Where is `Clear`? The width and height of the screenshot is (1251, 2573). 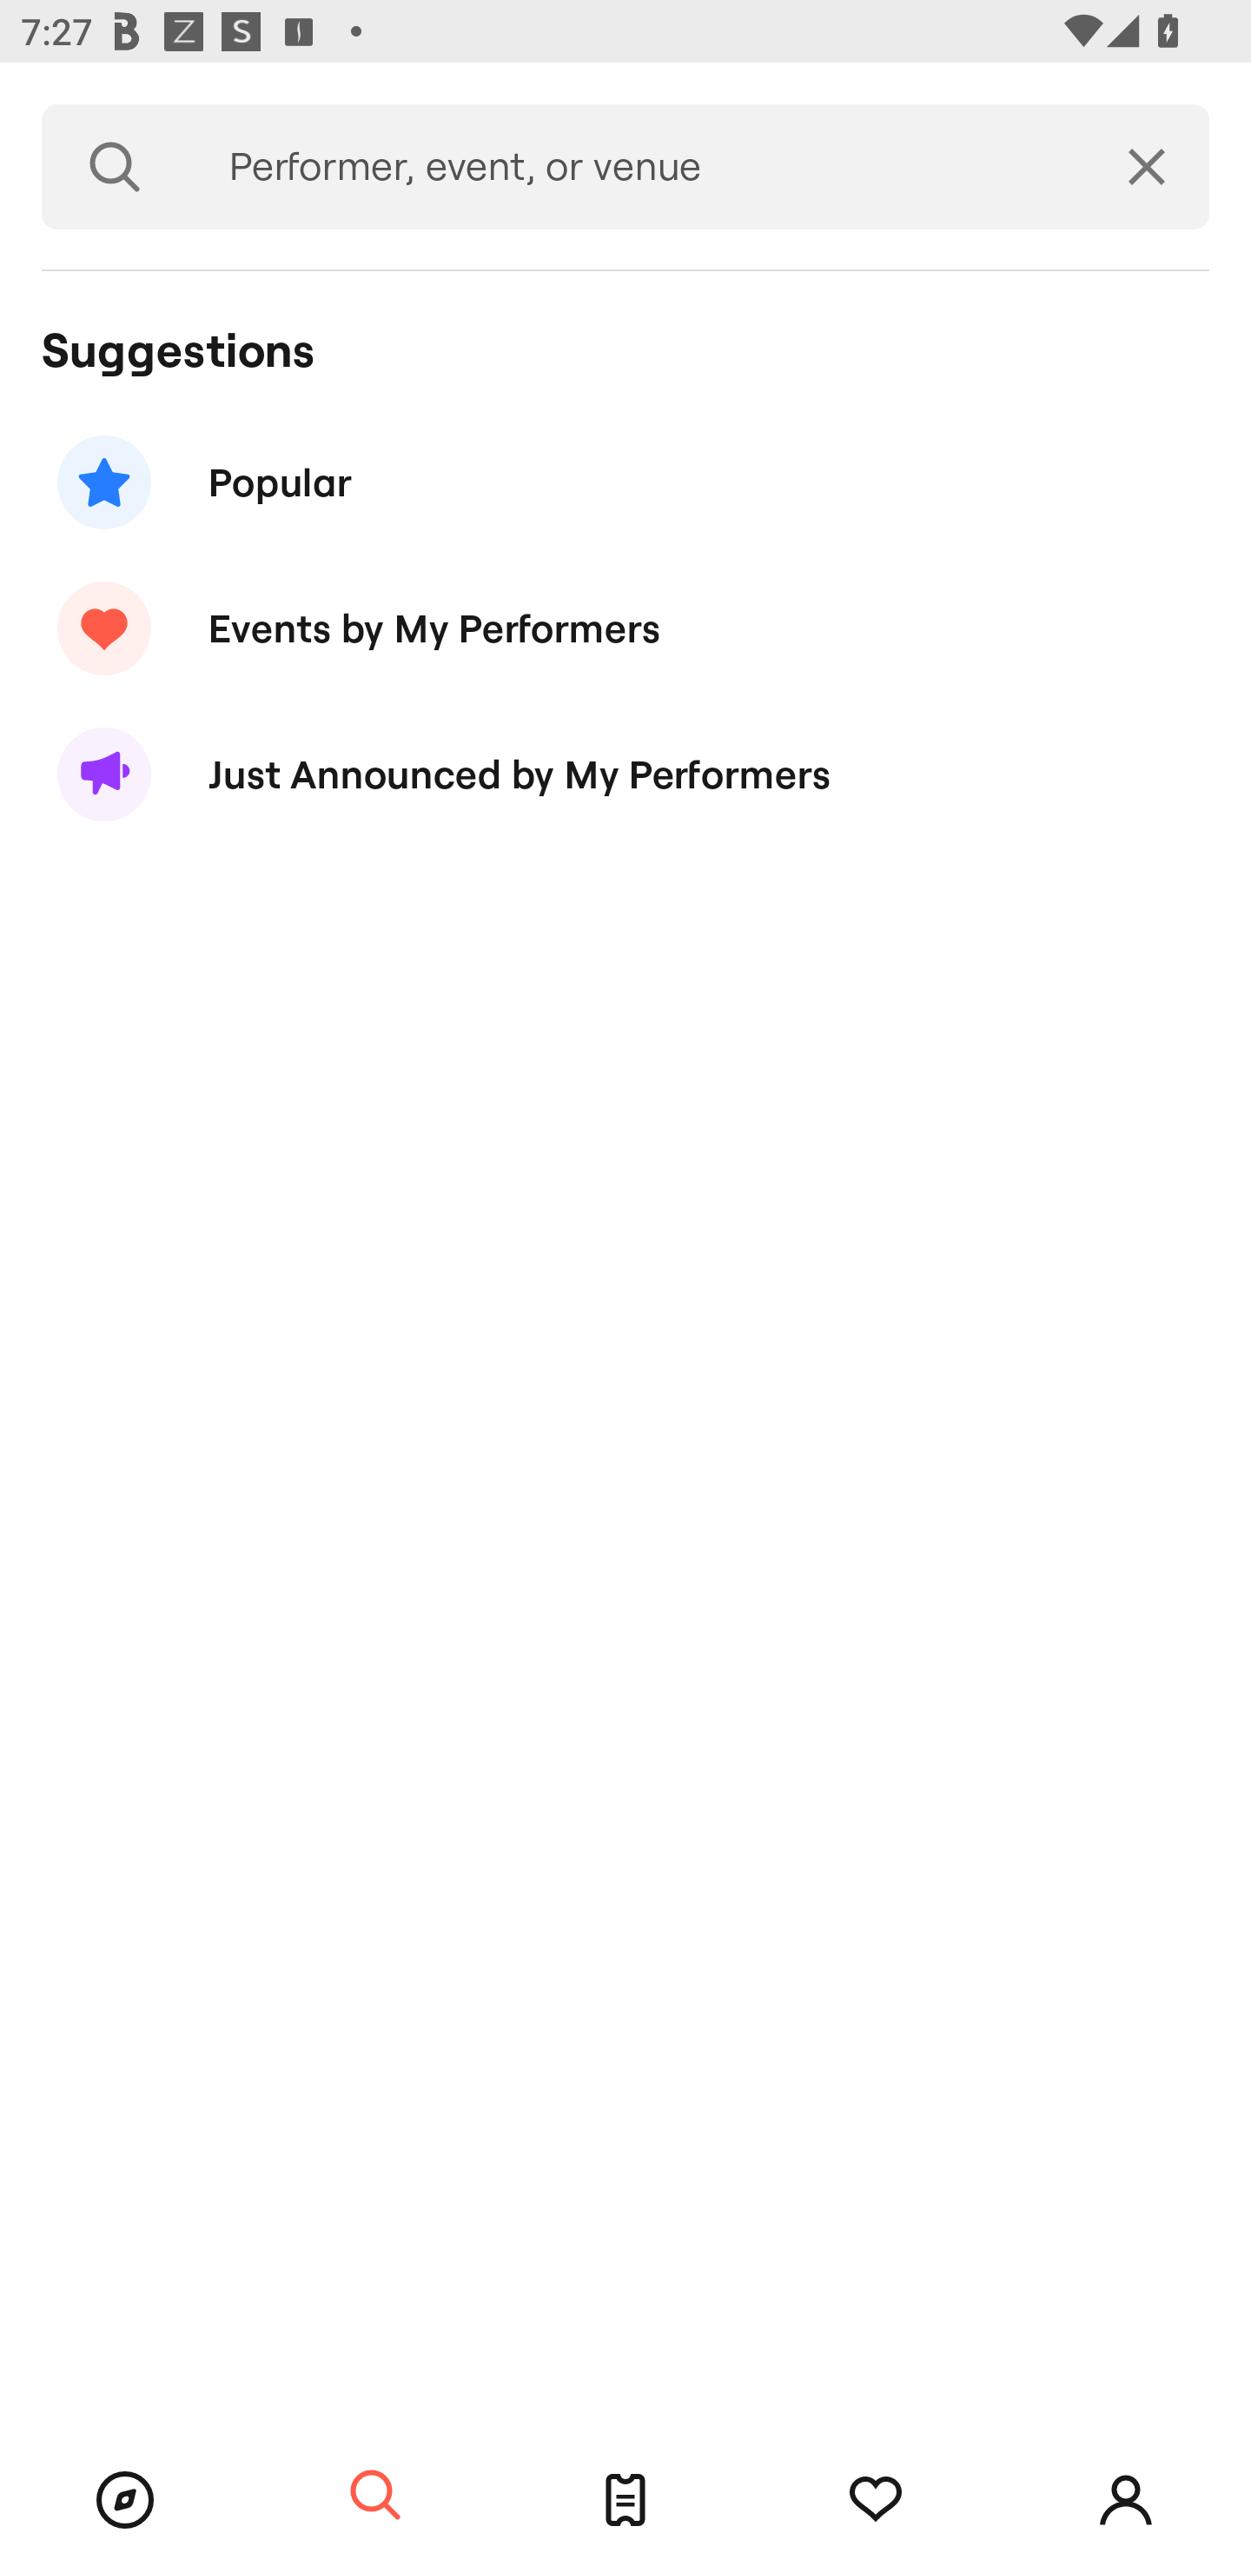 Clear is located at coordinates (1147, 167).